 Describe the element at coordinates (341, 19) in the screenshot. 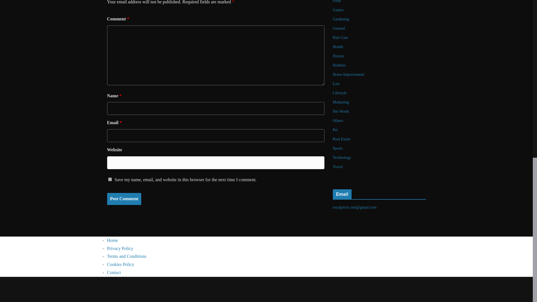

I see `Gardening` at that location.